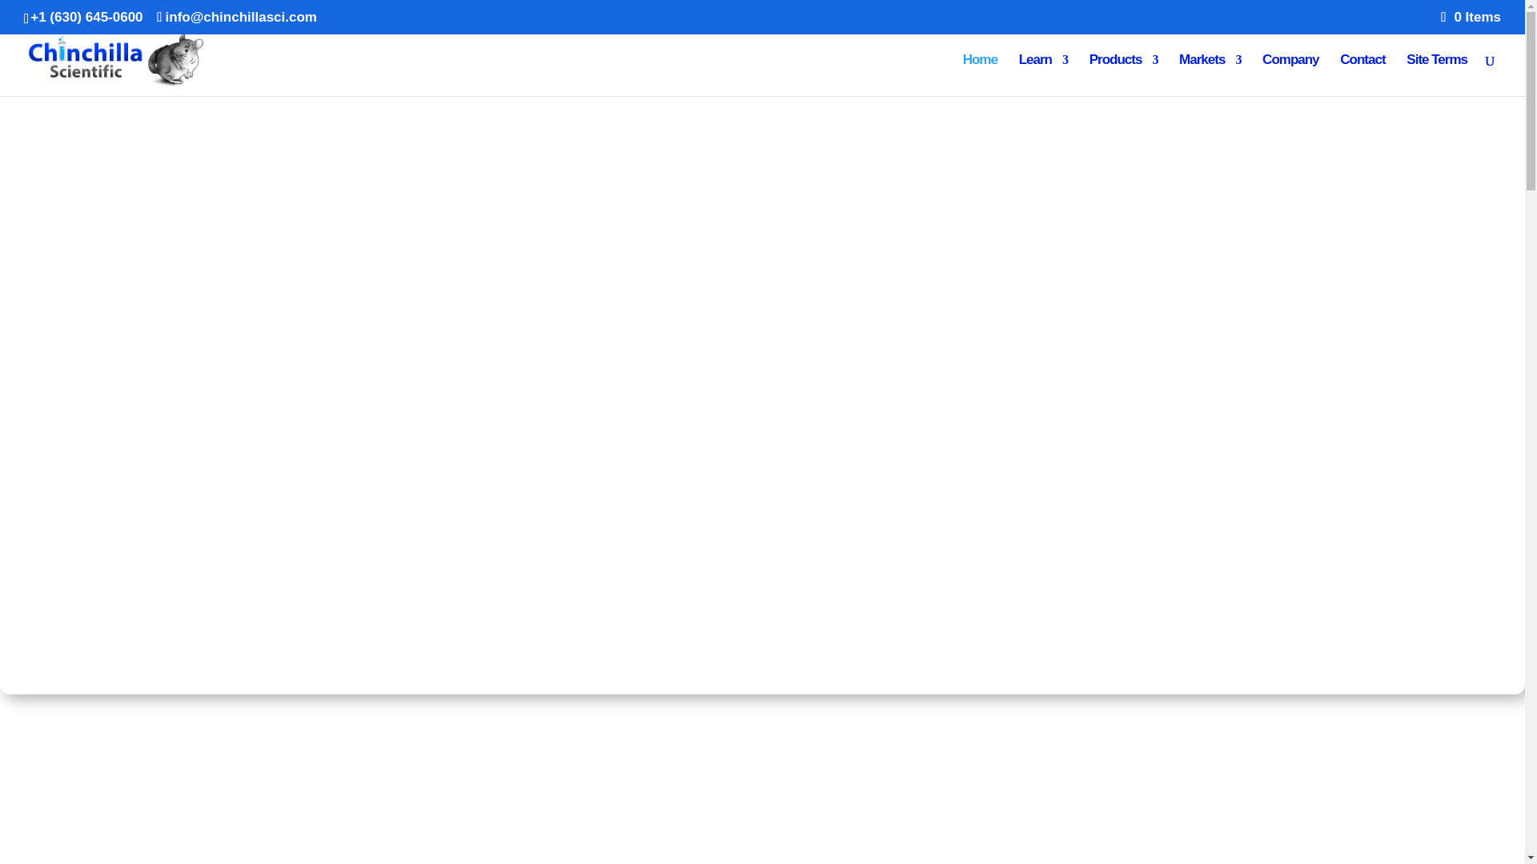  I want to click on Markets, so click(1209, 75).